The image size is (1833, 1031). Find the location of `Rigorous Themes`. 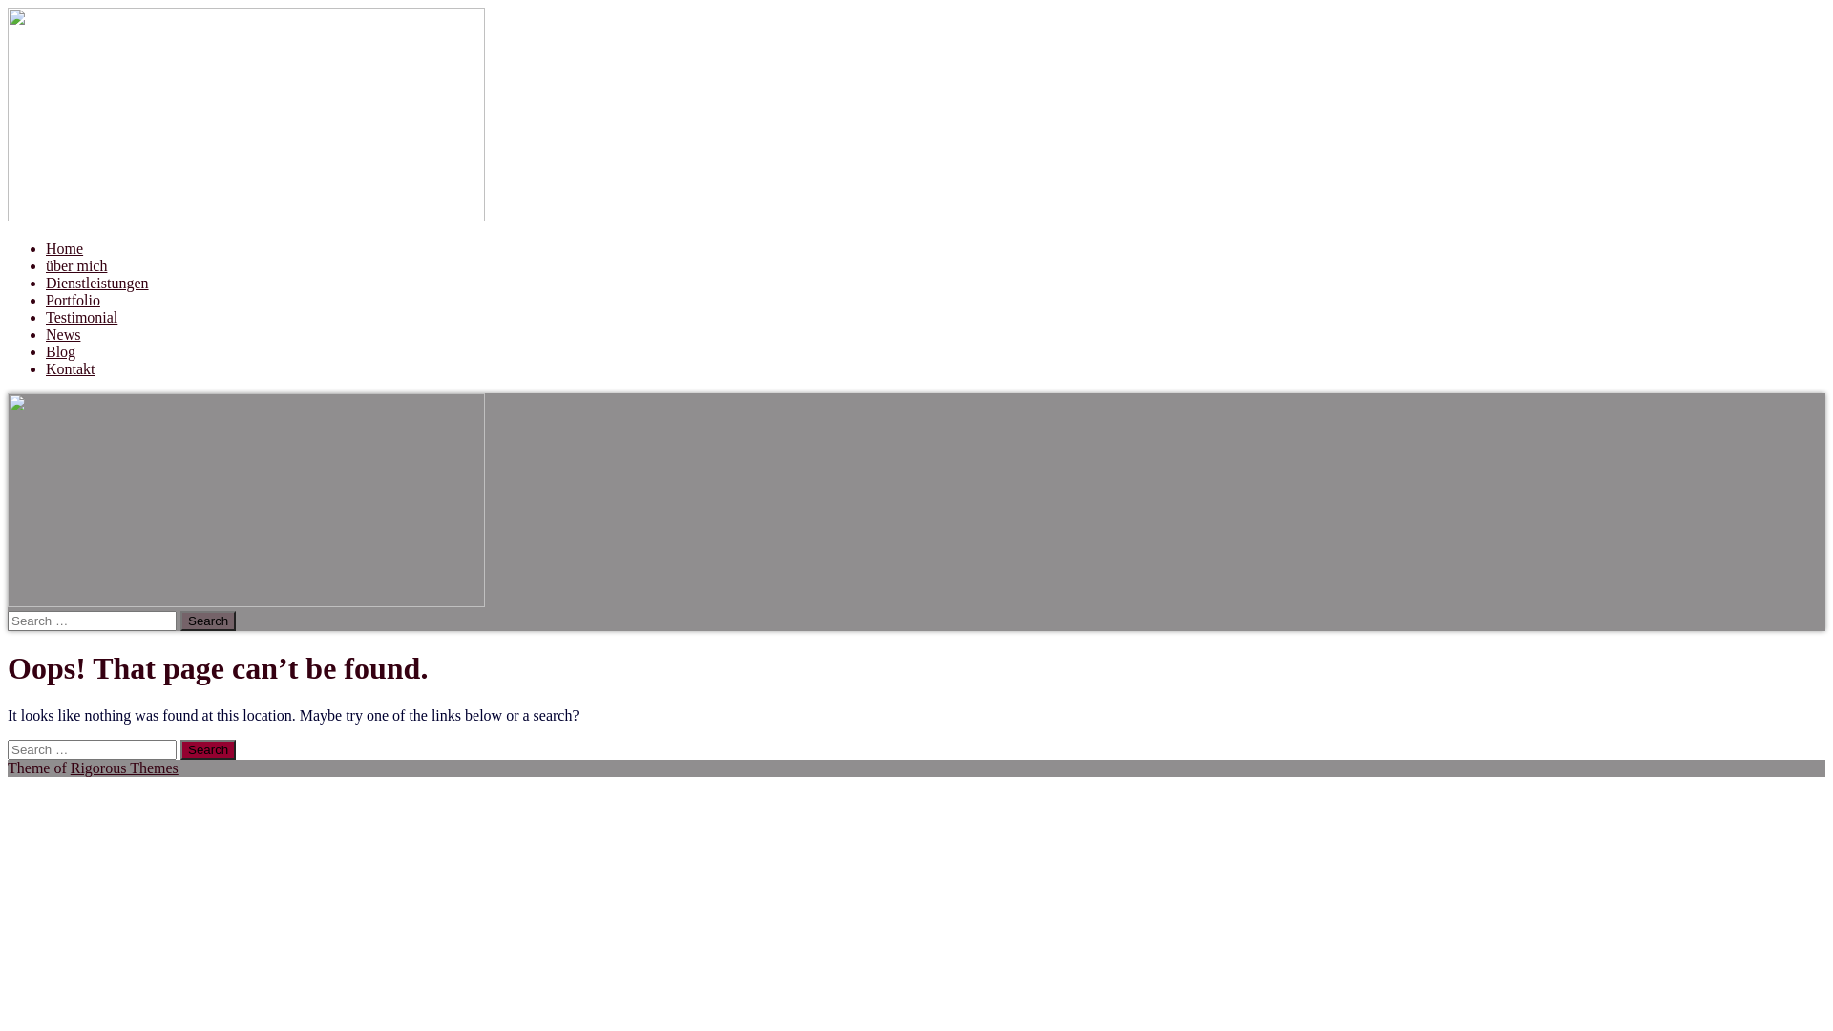

Rigorous Themes is located at coordinates (124, 768).